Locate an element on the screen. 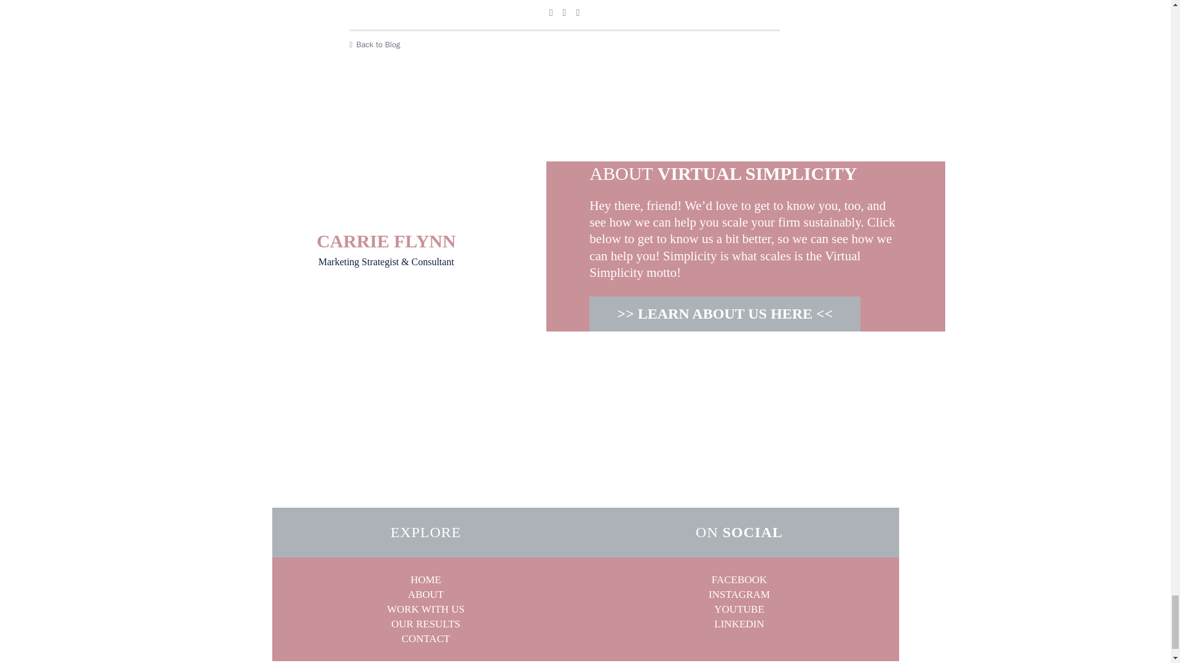 The width and height of the screenshot is (1180, 663). CONTACT is located at coordinates (425, 638).